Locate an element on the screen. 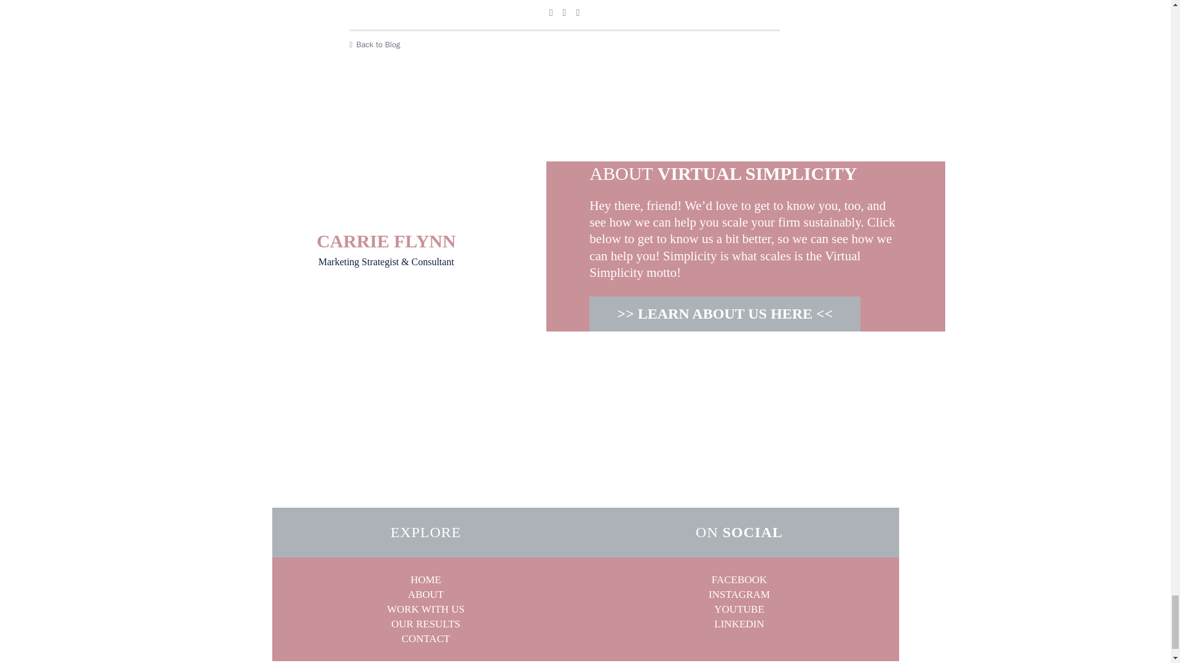 The width and height of the screenshot is (1180, 663). CONTACT is located at coordinates (425, 638).